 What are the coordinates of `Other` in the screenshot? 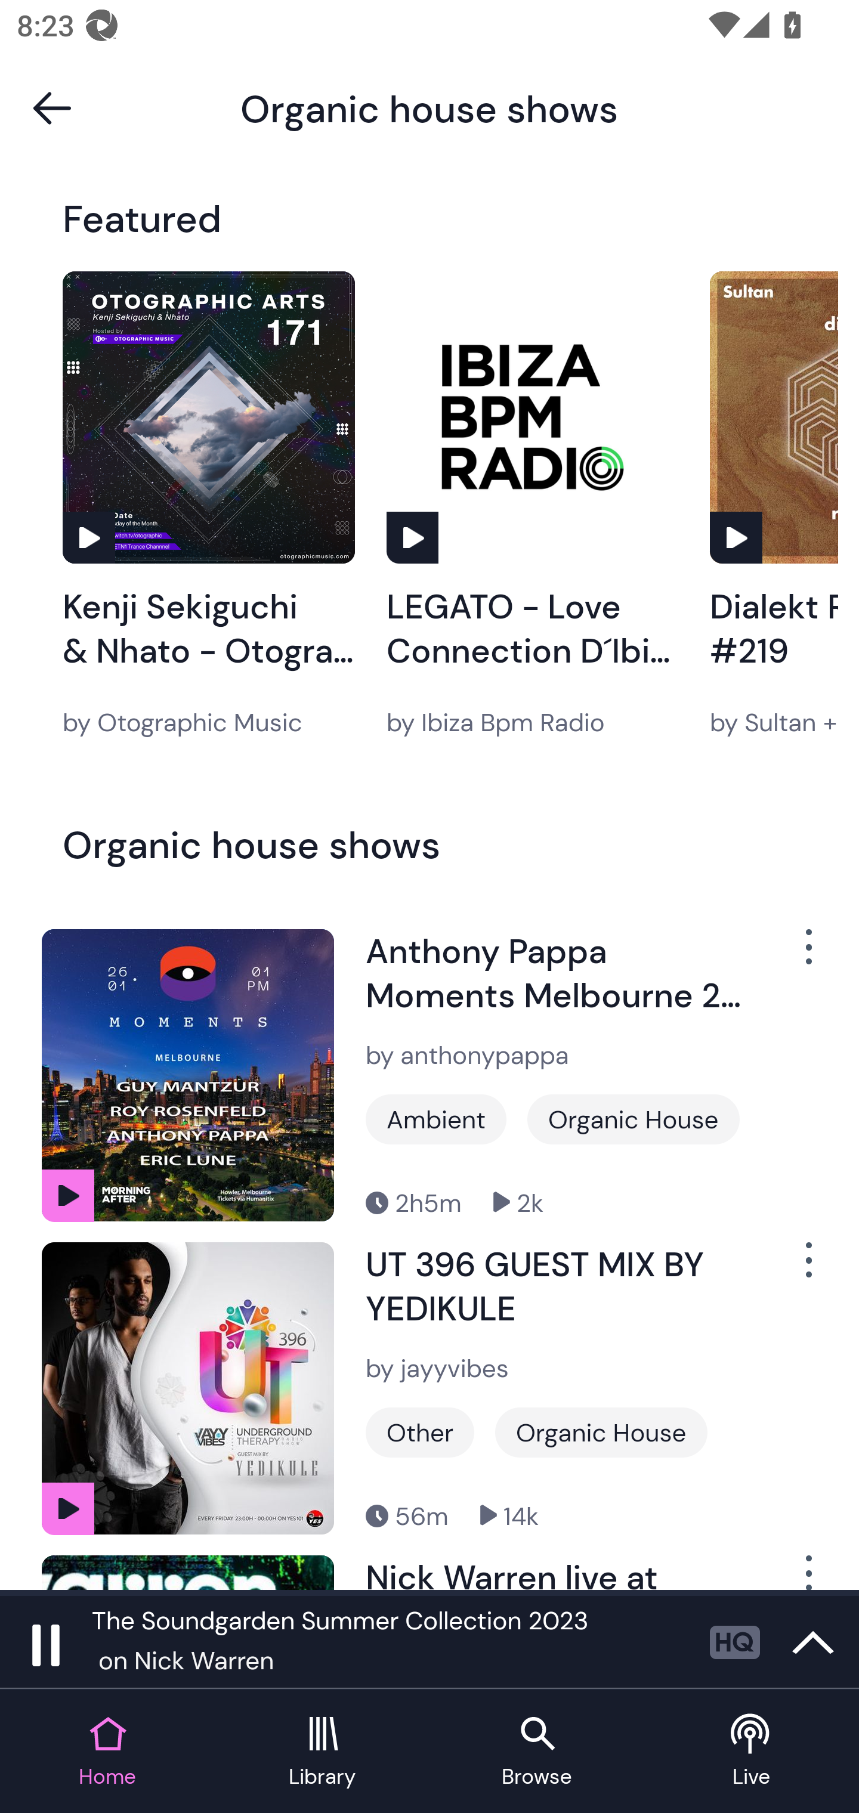 It's located at (420, 1433).